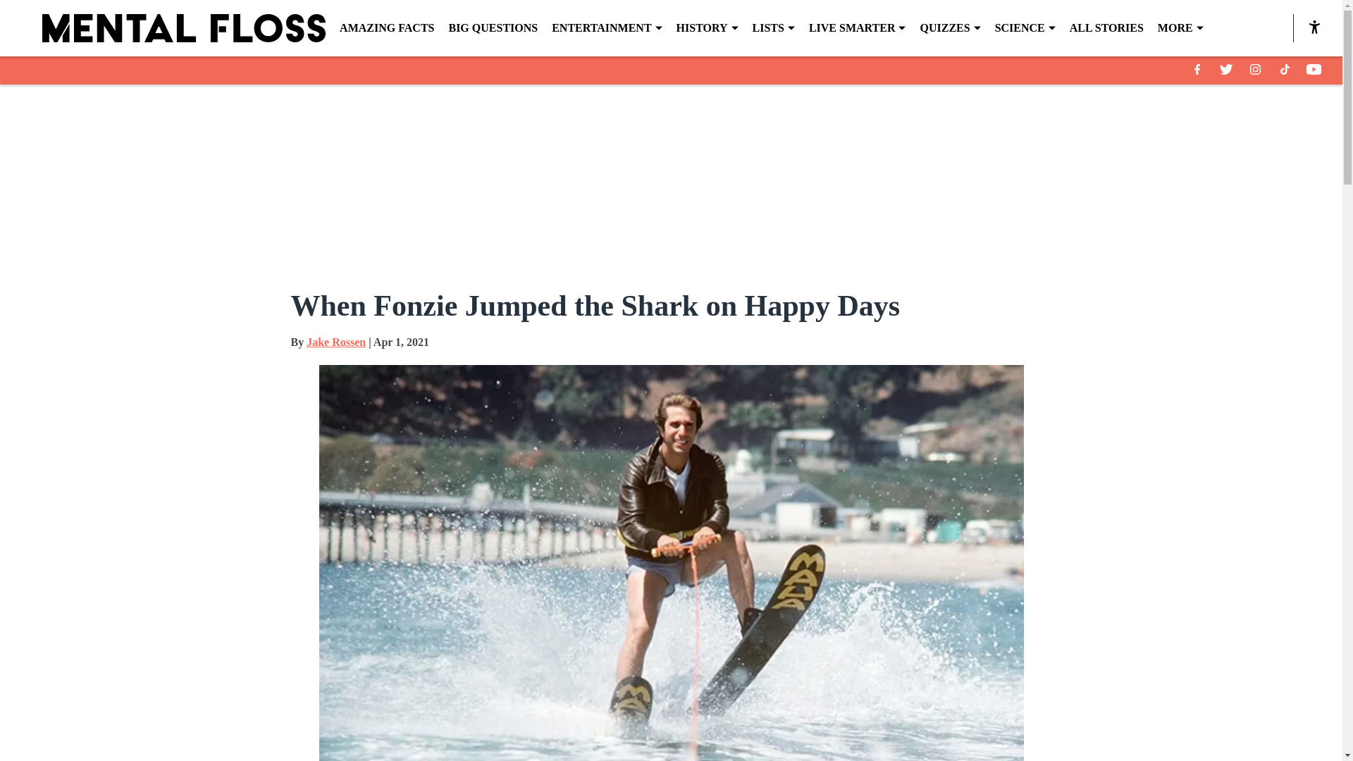 The image size is (1353, 761). I want to click on ALL STORIES, so click(1106, 28).